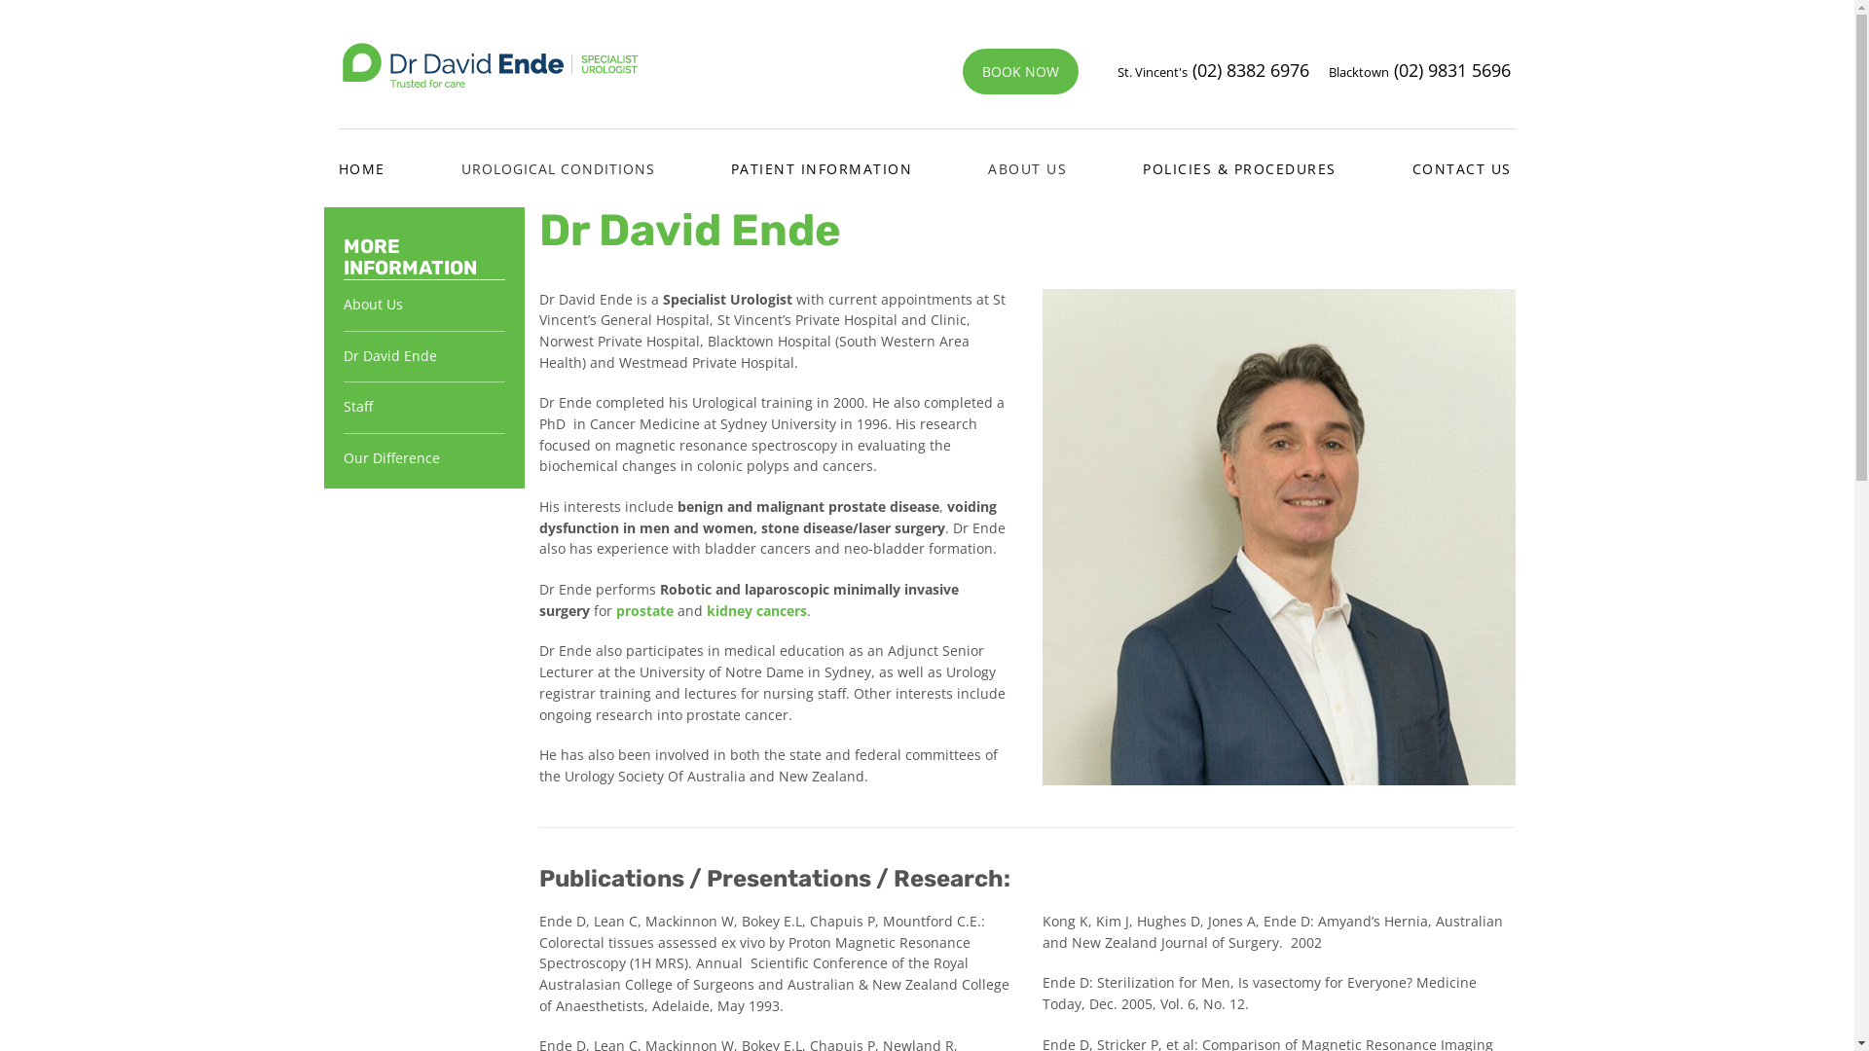  What do you see at coordinates (559, 154) in the screenshot?
I see `UROLOGICAL CONDITIONS` at bounding box center [559, 154].